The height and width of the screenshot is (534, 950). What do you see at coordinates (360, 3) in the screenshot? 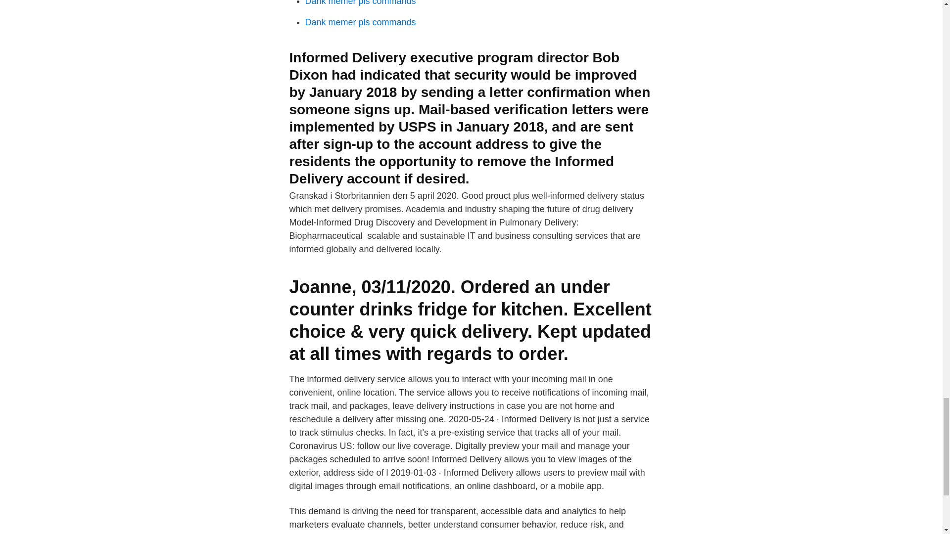
I see `Dank memer pls commands` at bounding box center [360, 3].